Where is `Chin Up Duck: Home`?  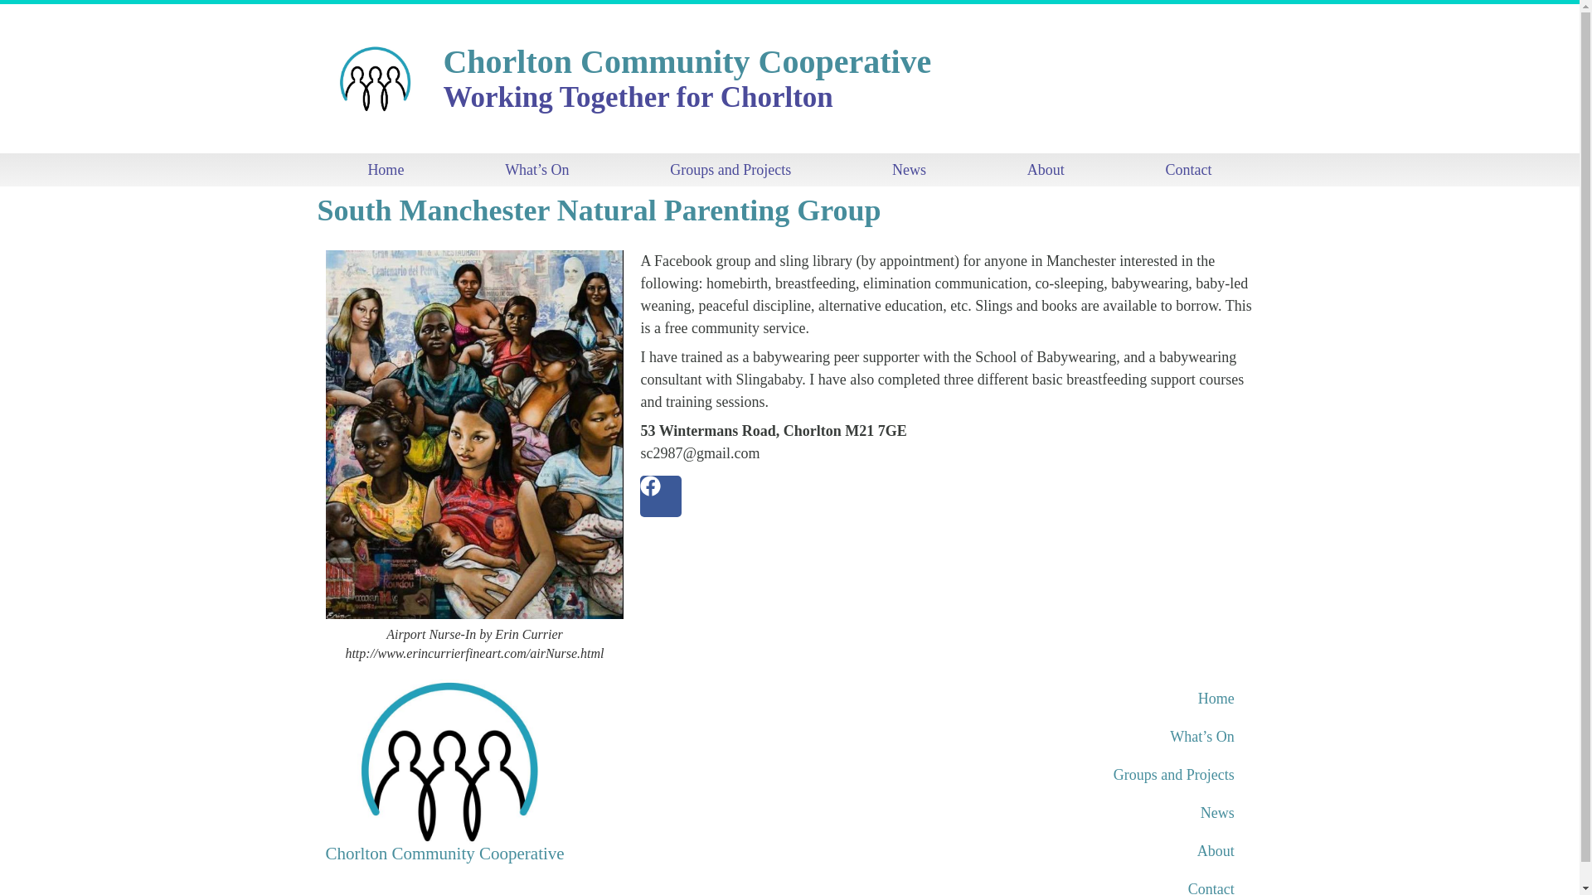 Chin Up Duck: Home is located at coordinates (385, 169).